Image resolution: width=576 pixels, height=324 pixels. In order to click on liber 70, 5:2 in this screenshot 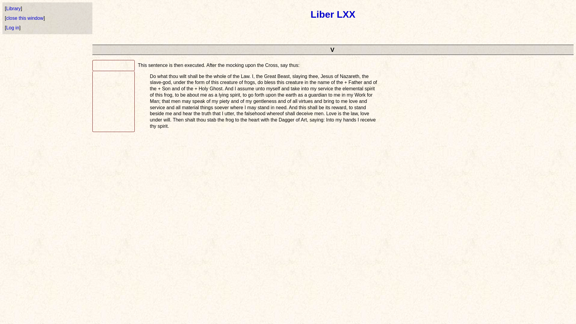, I will do `click(113, 101)`.